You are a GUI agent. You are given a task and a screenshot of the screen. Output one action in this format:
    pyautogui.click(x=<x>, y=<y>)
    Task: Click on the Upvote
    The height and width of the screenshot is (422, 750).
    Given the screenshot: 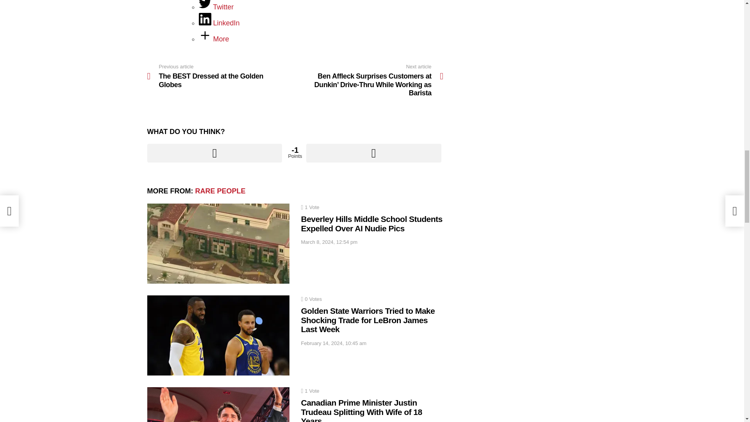 What is the action you would take?
    pyautogui.click(x=214, y=153)
    